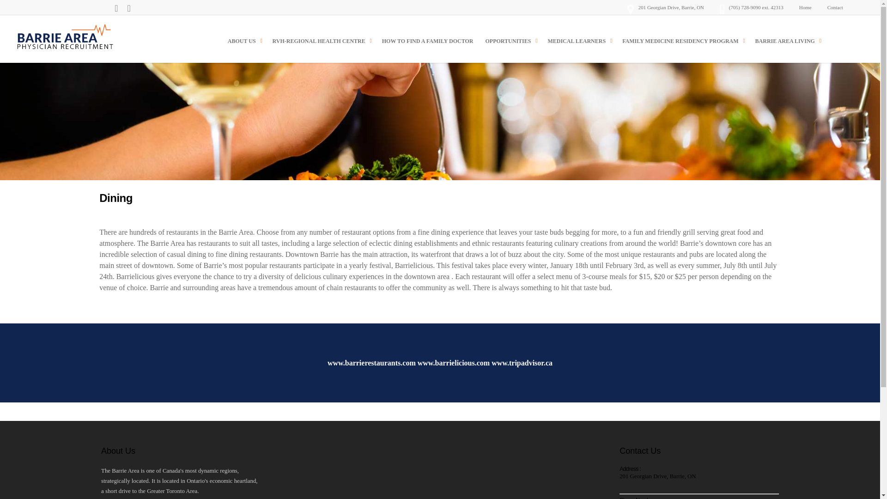 The width and height of the screenshot is (887, 499). What do you see at coordinates (835, 7) in the screenshot?
I see `Contact` at bounding box center [835, 7].